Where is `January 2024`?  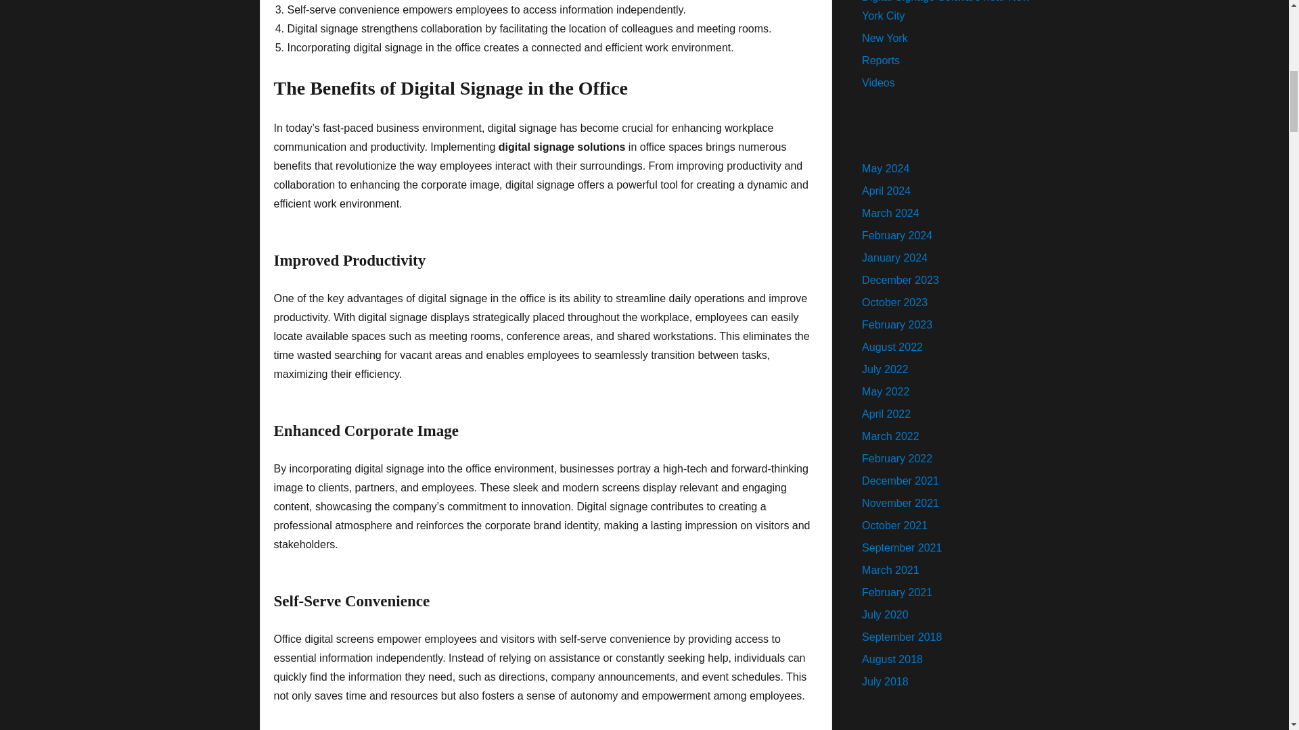
January 2024 is located at coordinates (894, 257).